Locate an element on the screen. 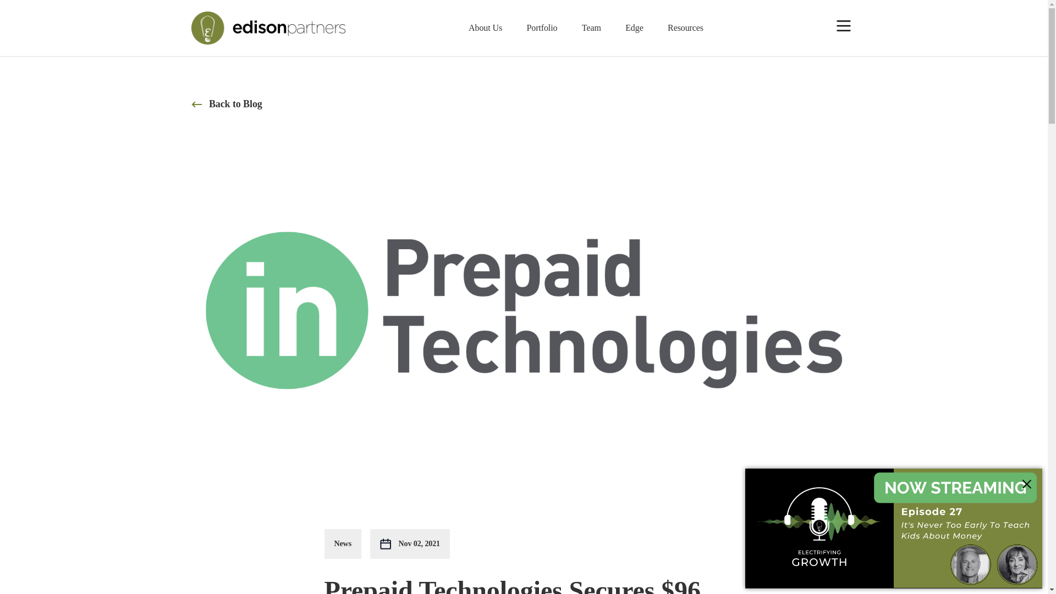  Team is located at coordinates (591, 28).